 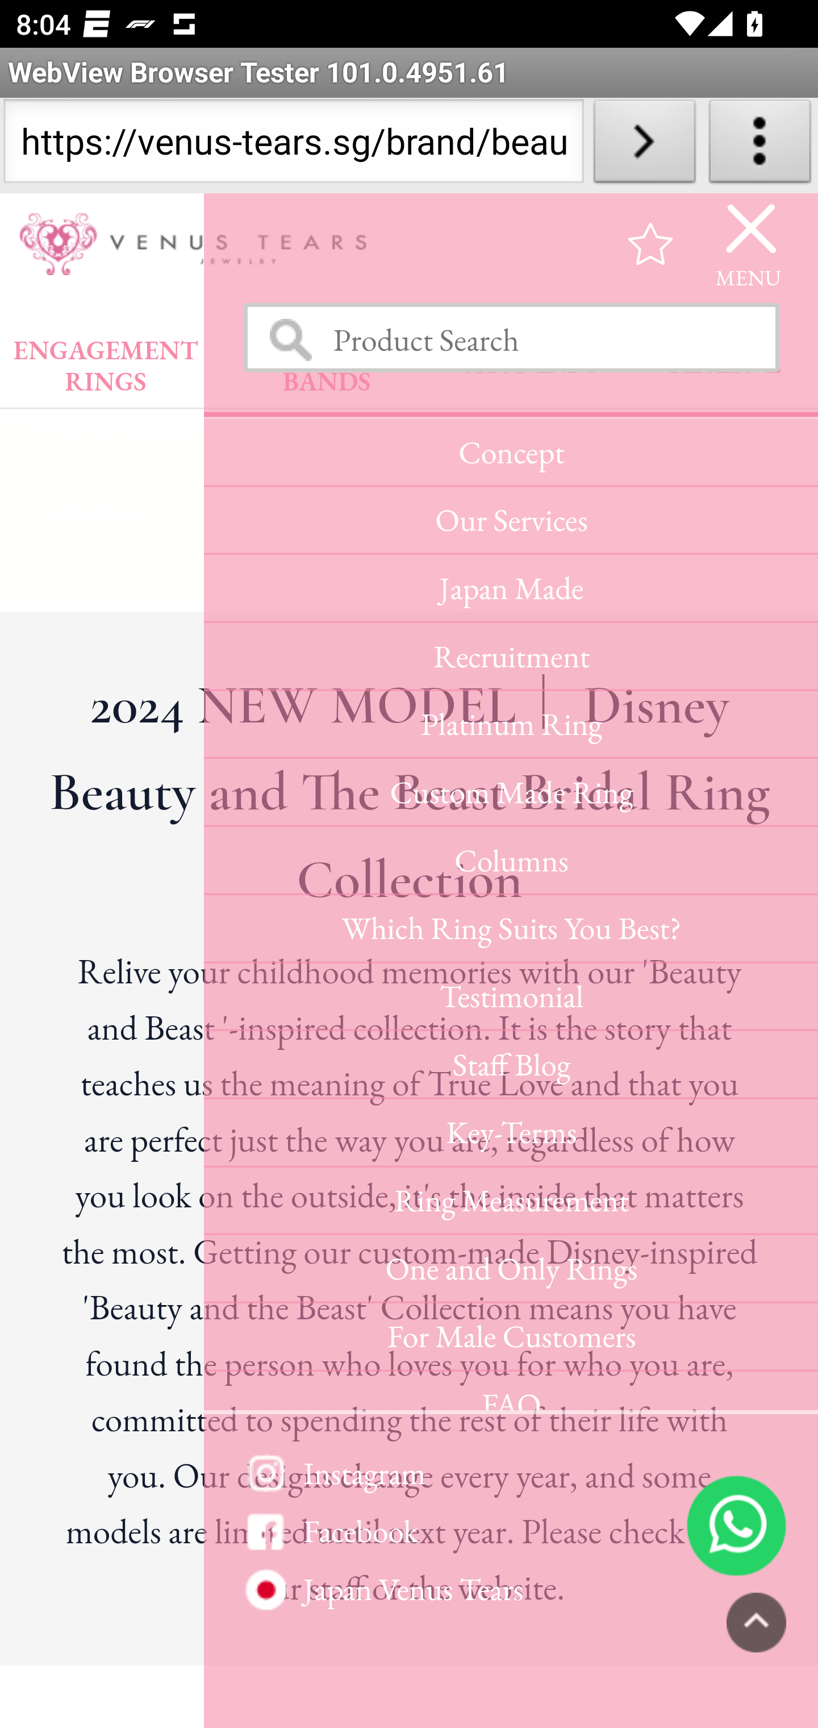 What do you see at coordinates (644, 146) in the screenshot?
I see `Load URL` at bounding box center [644, 146].